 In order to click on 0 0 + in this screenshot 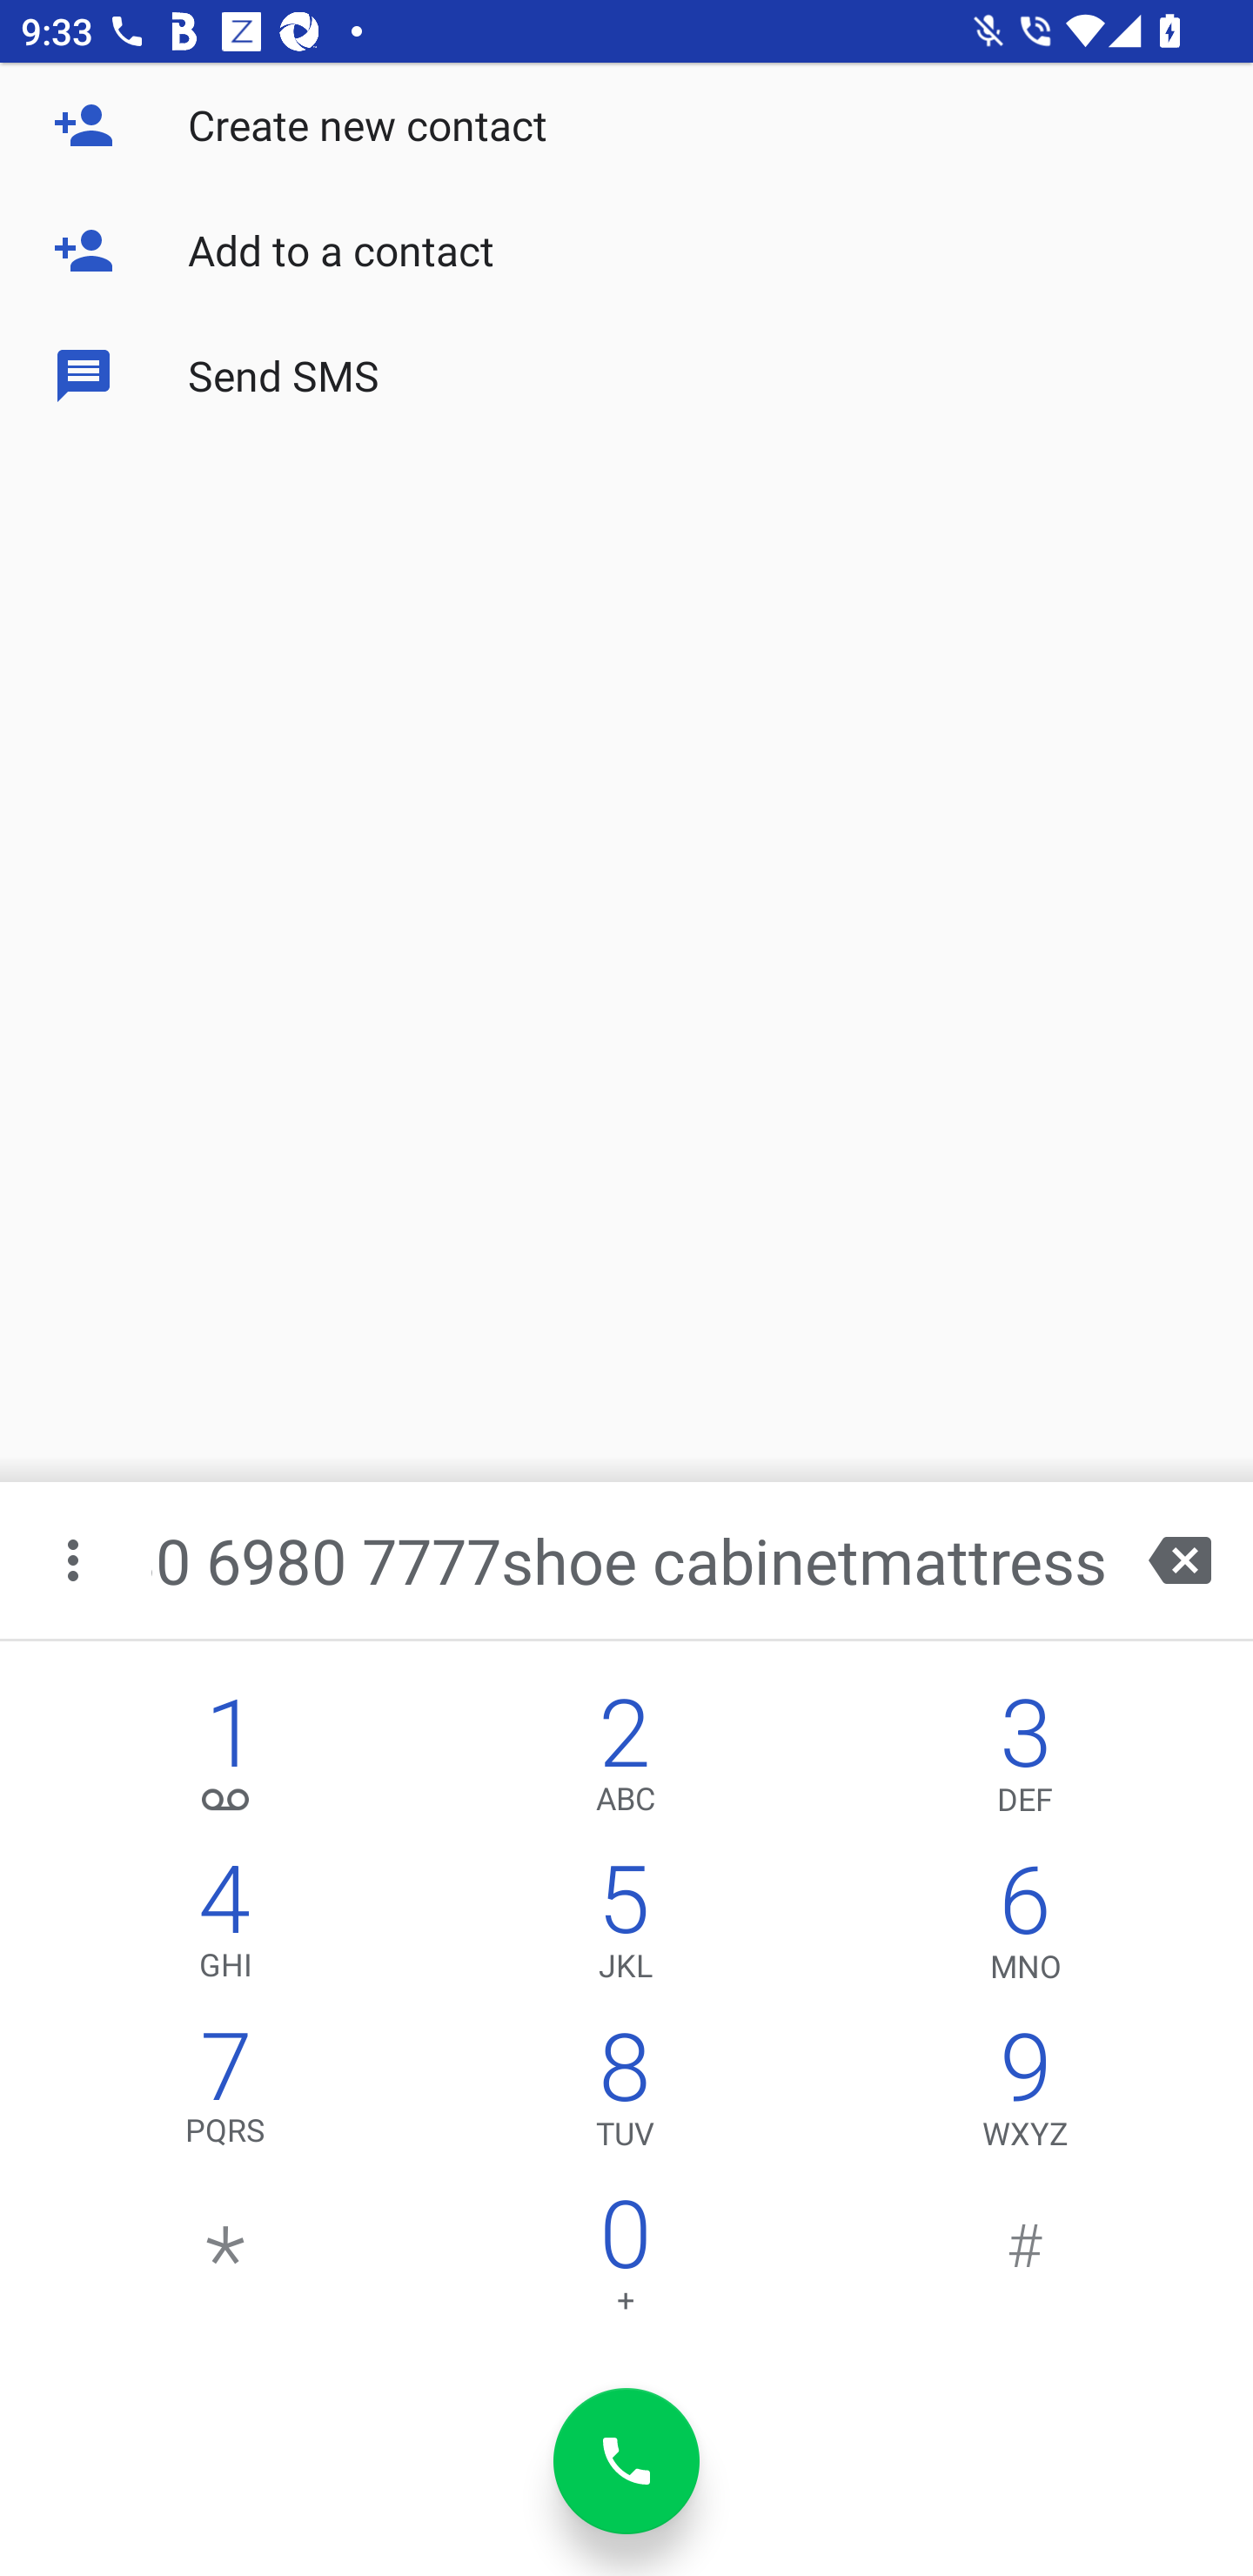, I will do `click(625, 2263)`.